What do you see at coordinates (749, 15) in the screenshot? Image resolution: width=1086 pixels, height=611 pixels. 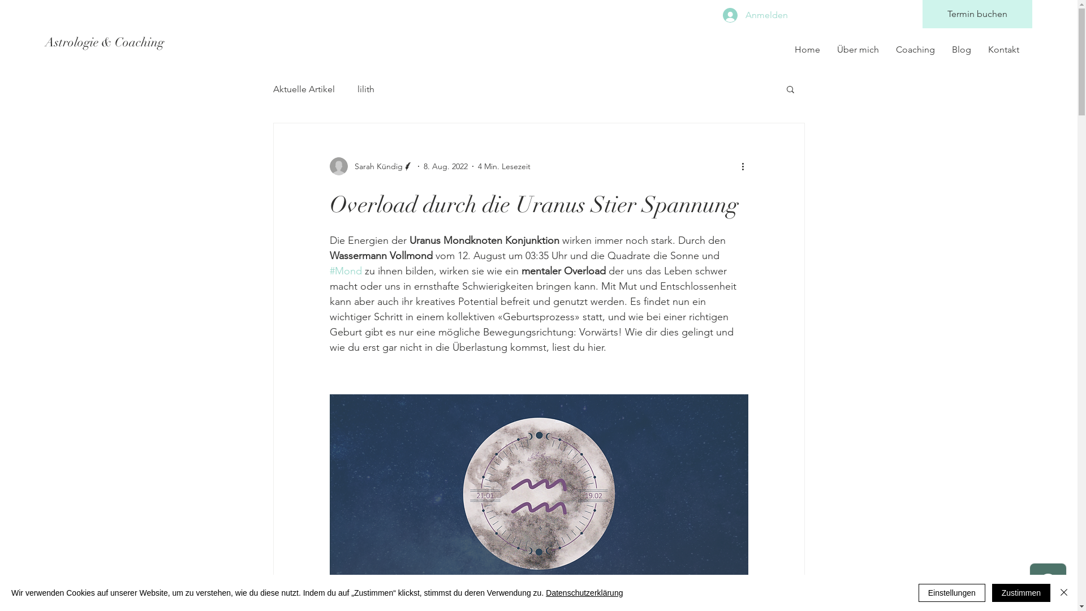 I see `Anmelden` at bounding box center [749, 15].